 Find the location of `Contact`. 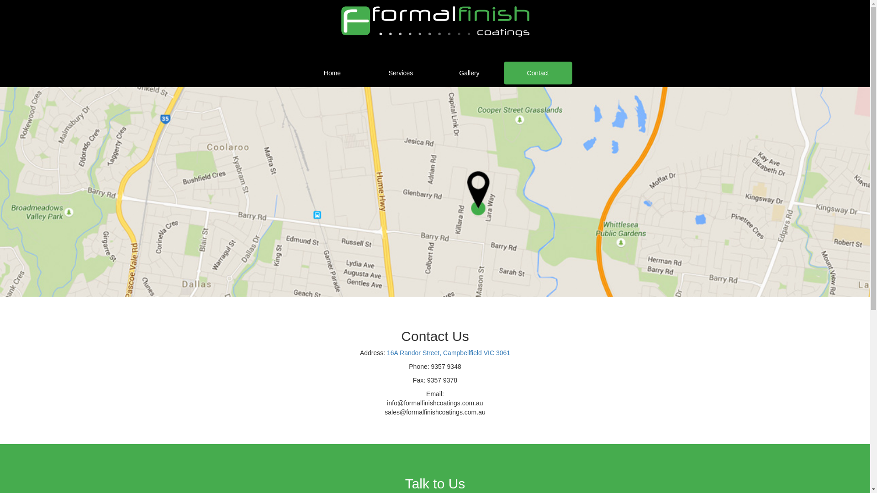

Contact is located at coordinates (538, 73).